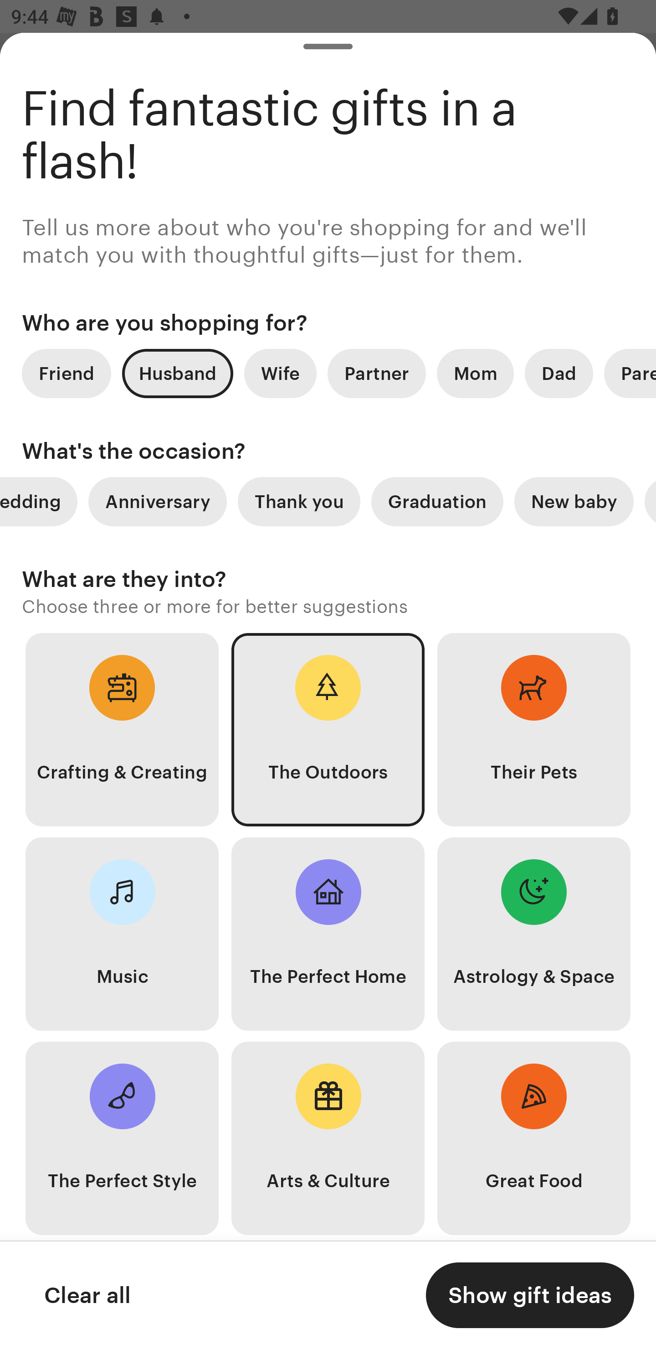 The width and height of the screenshot is (656, 1350). What do you see at coordinates (534, 730) in the screenshot?
I see `Their Pets` at bounding box center [534, 730].